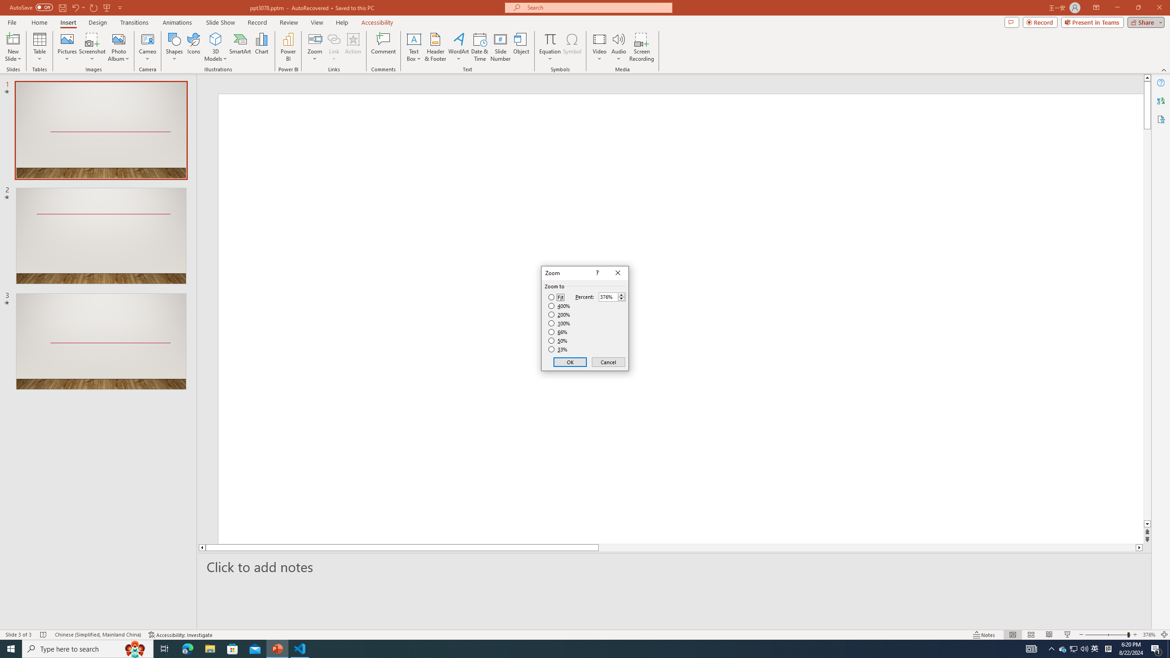  I want to click on Object..., so click(522, 47).